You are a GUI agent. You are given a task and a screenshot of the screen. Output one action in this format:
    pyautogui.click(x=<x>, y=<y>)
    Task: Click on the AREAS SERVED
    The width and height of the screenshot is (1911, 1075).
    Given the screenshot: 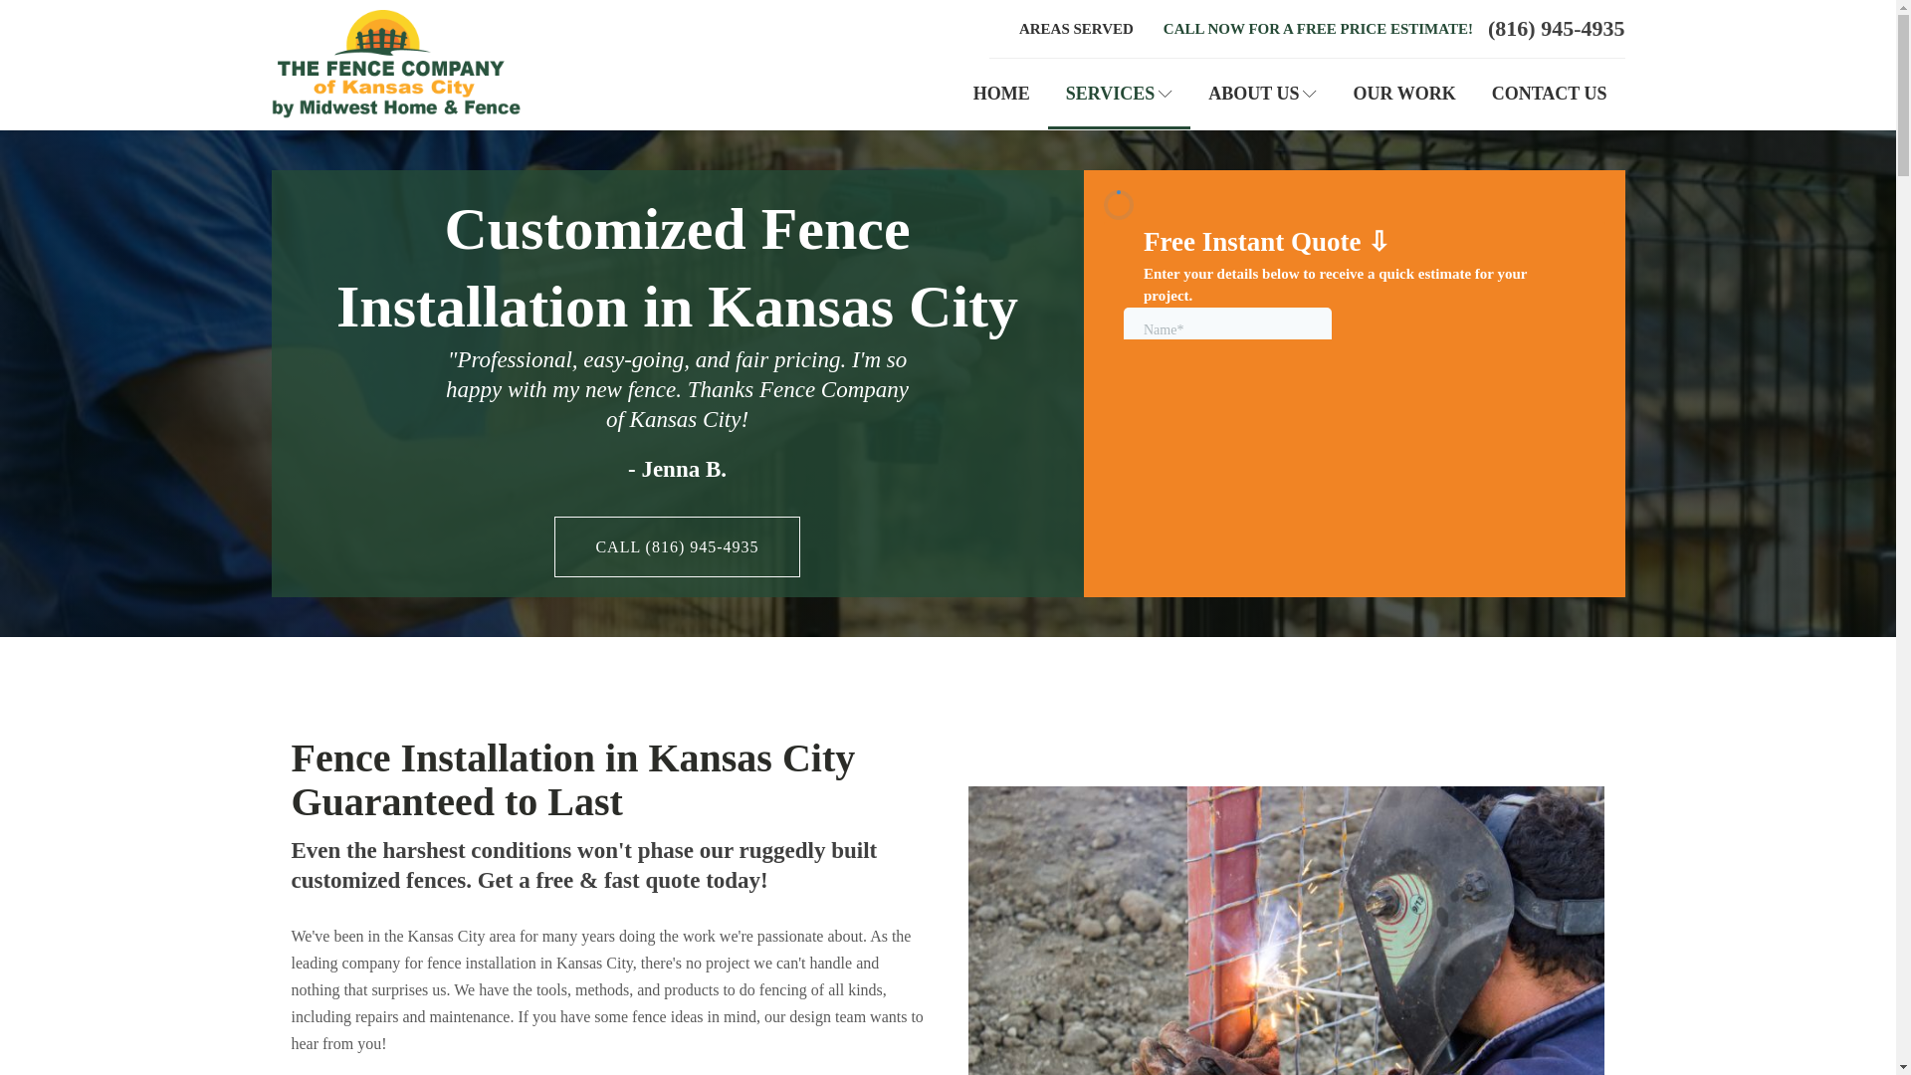 What is the action you would take?
    pyautogui.click(x=1076, y=30)
    